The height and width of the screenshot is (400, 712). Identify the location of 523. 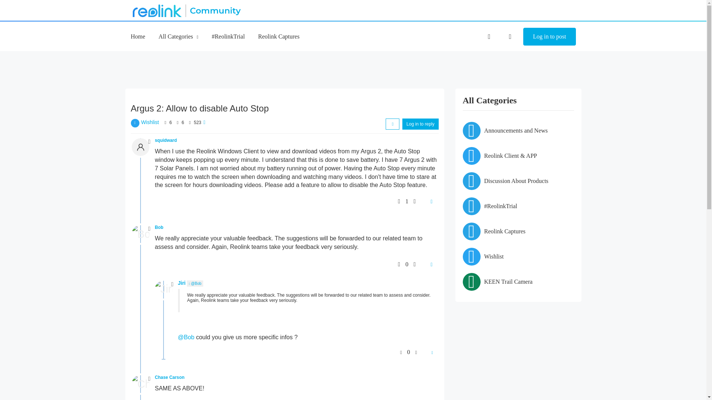
(197, 123).